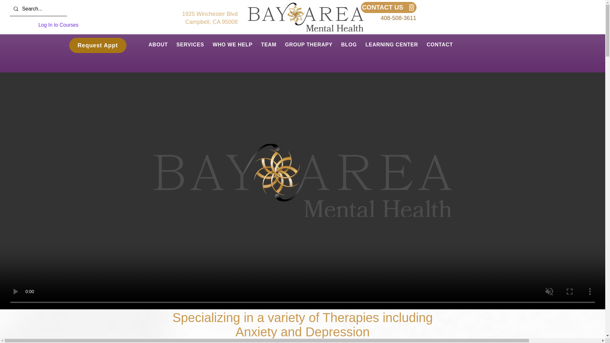  What do you see at coordinates (210, 18) in the screenshot?
I see `Log In to Courses` at bounding box center [210, 18].